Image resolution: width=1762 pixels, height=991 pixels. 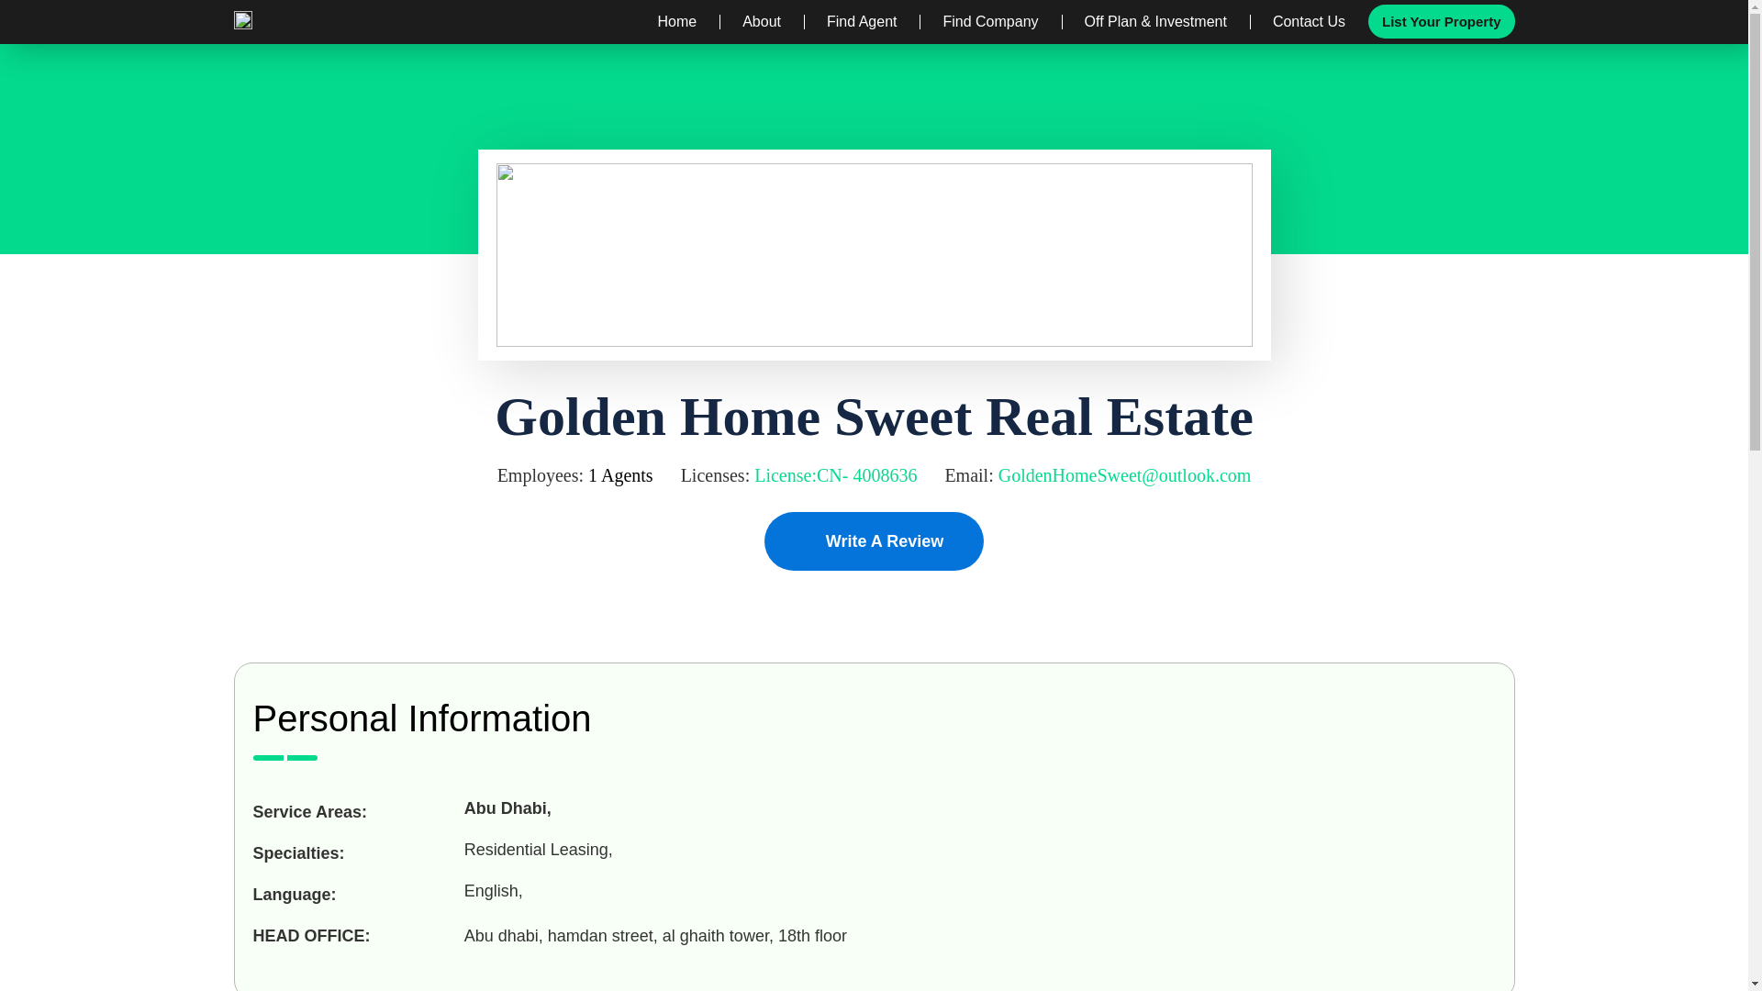 What do you see at coordinates (761, 22) in the screenshot?
I see `About` at bounding box center [761, 22].